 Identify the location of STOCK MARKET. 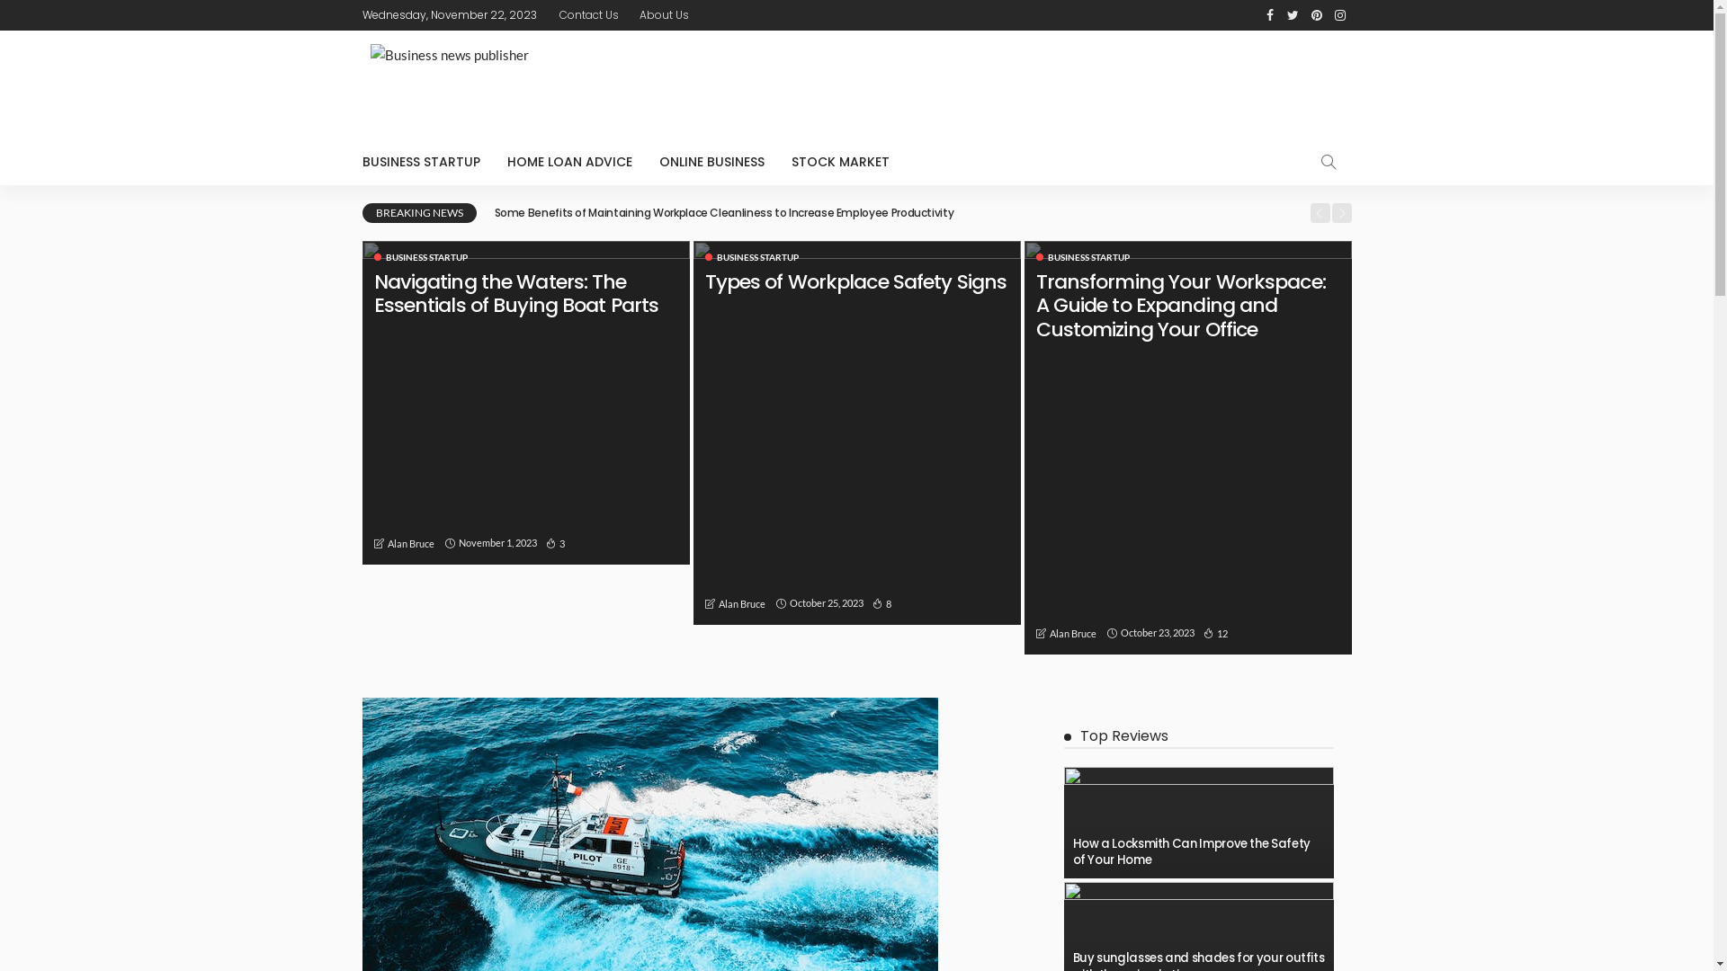
(839, 162).